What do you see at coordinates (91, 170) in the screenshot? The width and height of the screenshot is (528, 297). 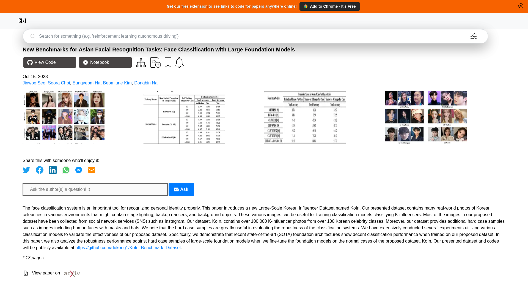 I see `Share via Email` at bounding box center [91, 170].